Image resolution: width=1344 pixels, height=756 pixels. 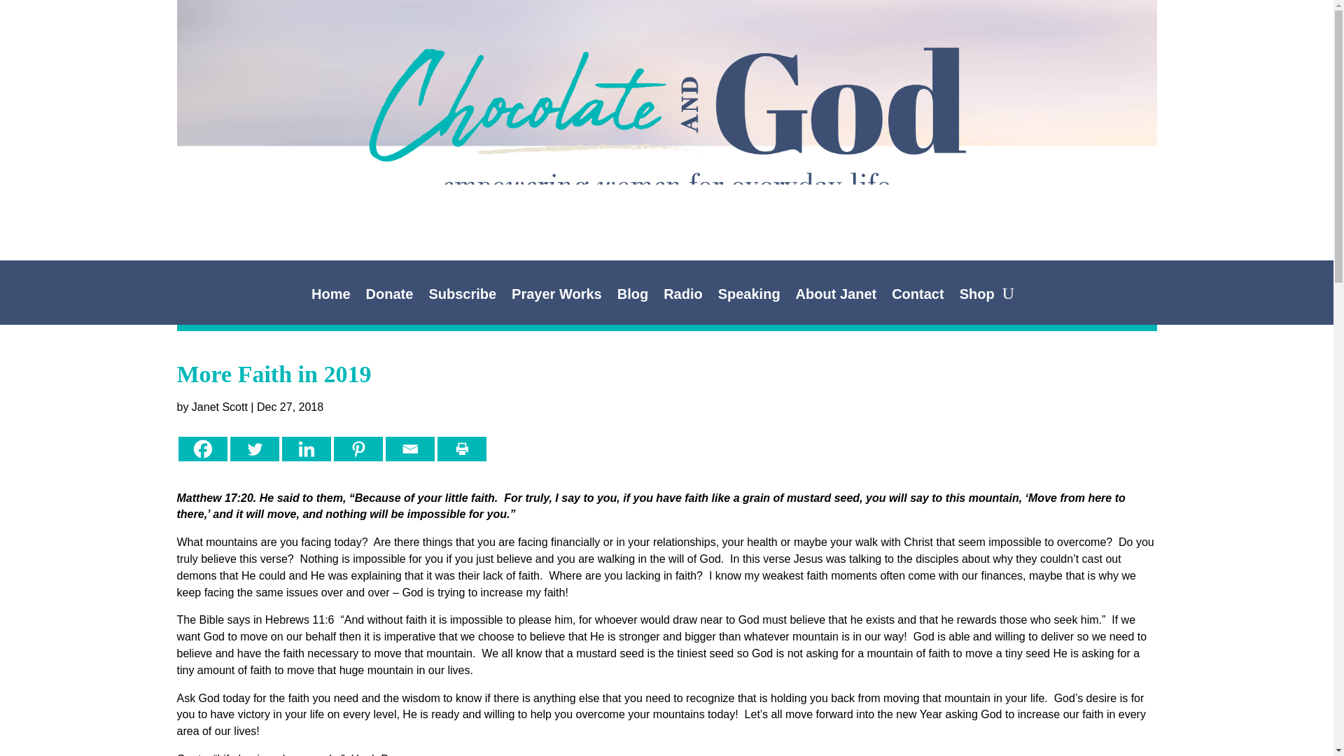 I want to click on Subscribe, so click(x=462, y=297).